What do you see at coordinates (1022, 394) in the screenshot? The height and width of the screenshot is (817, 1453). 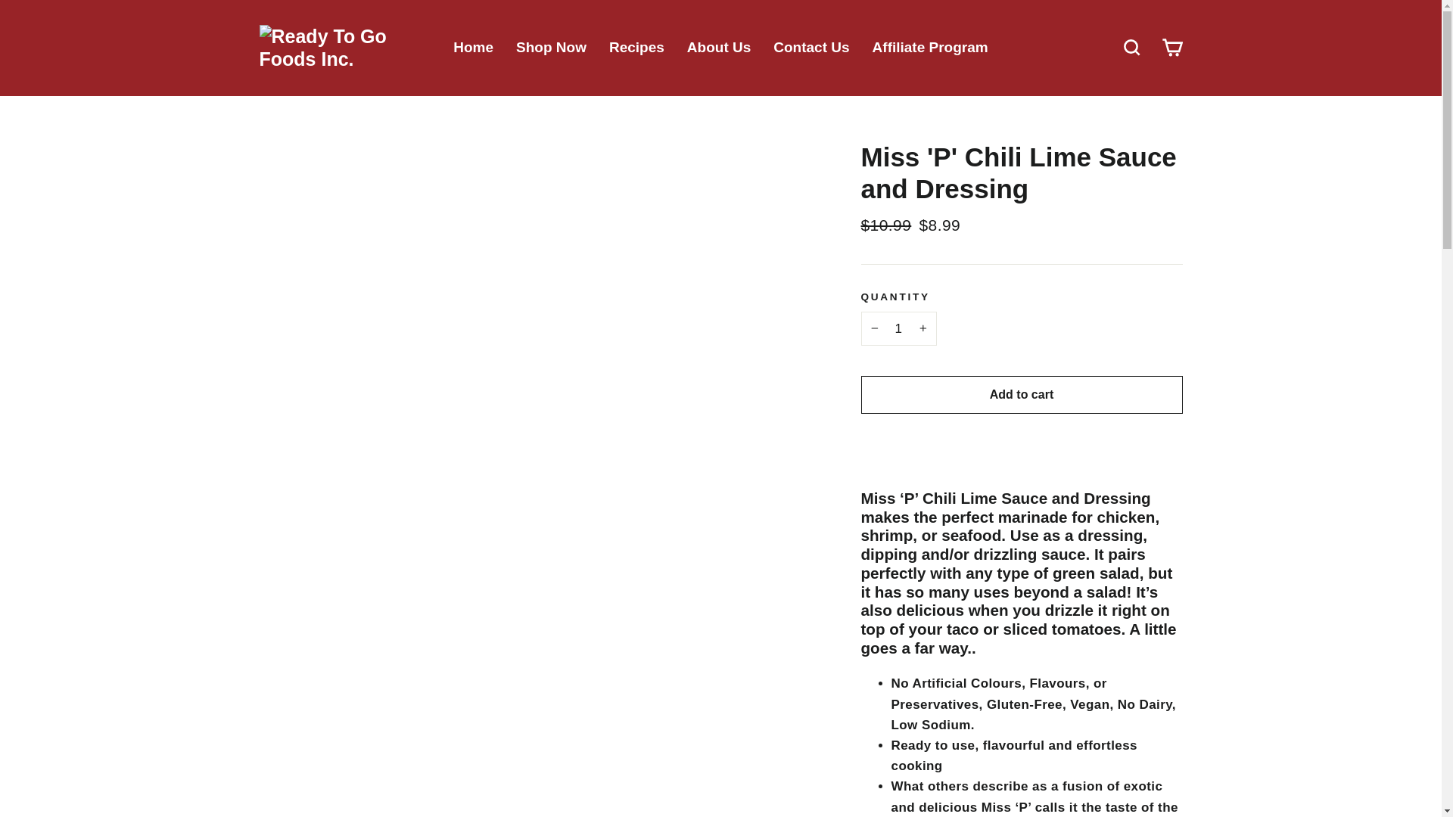 I see `Add to cart` at bounding box center [1022, 394].